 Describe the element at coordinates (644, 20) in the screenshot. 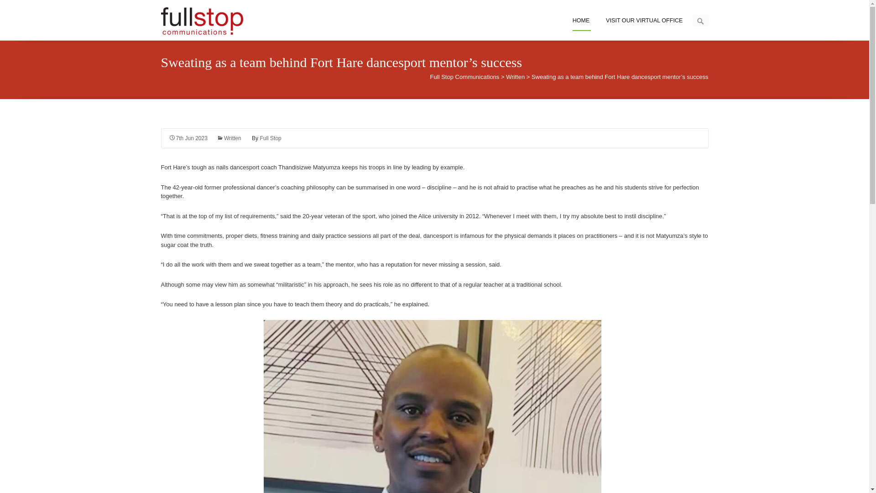

I see `VISIT OUR VIRTUAL OFFICE` at that location.